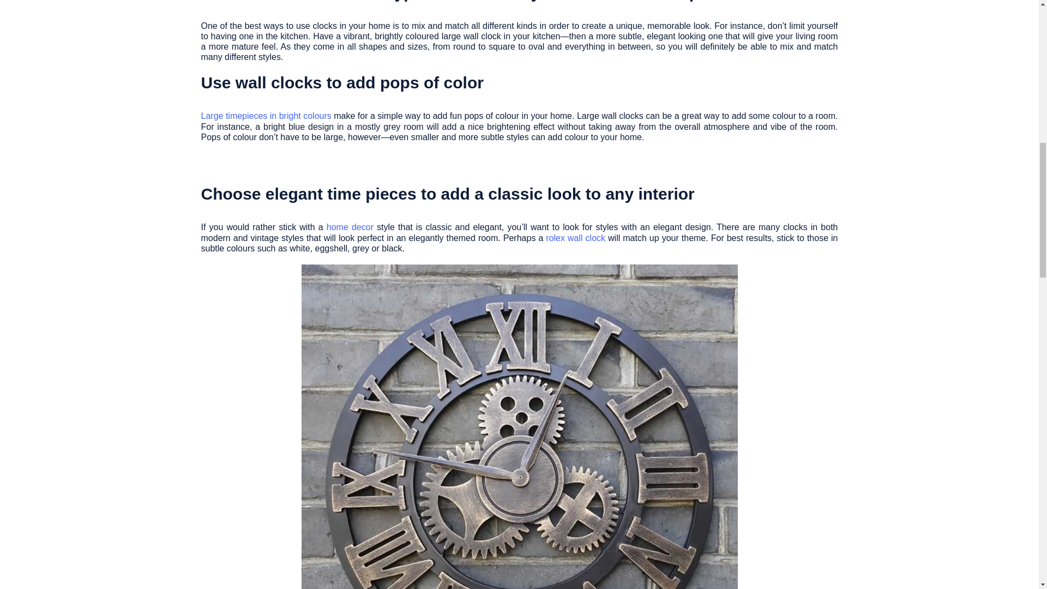  What do you see at coordinates (350, 227) in the screenshot?
I see `home decor` at bounding box center [350, 227].